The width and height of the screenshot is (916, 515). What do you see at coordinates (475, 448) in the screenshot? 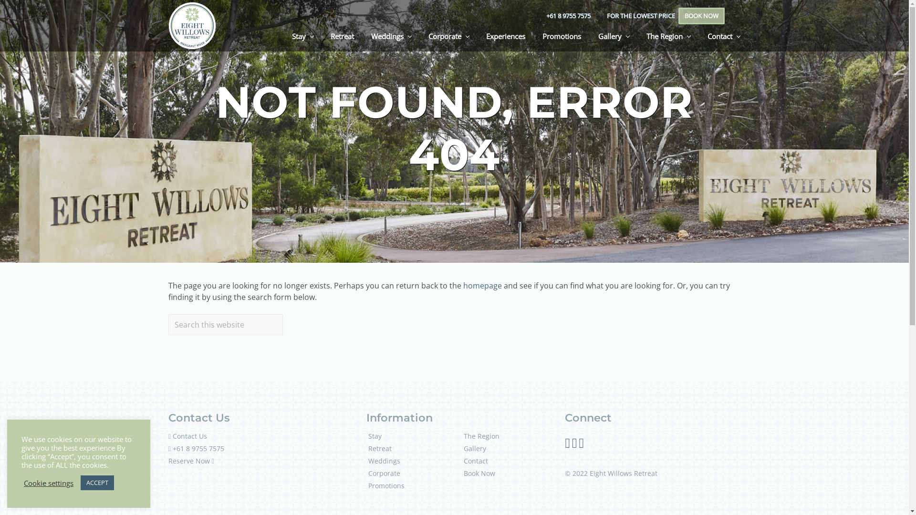
I see `Gallery` at bounding box center [475, 448].